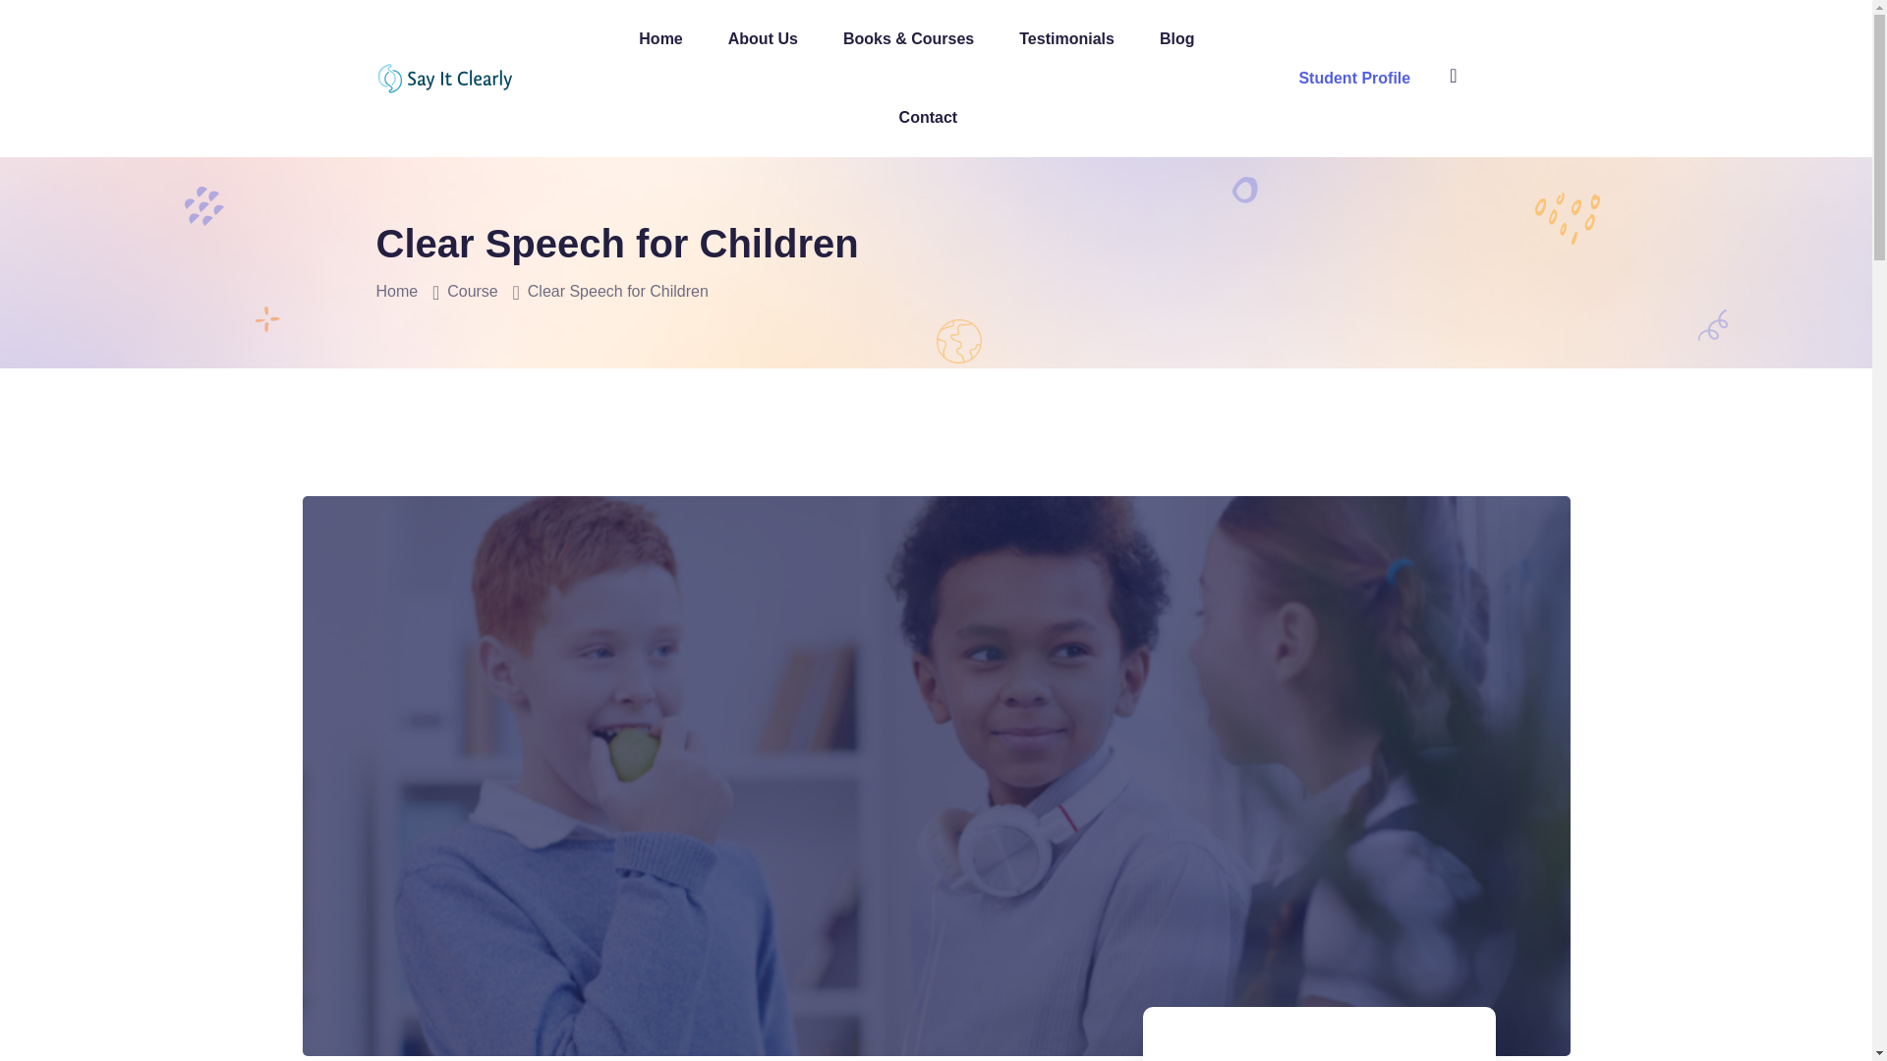 The width and height of the screenshot is (1887, 1061). I want to click on Blog, so click(1177, 39).